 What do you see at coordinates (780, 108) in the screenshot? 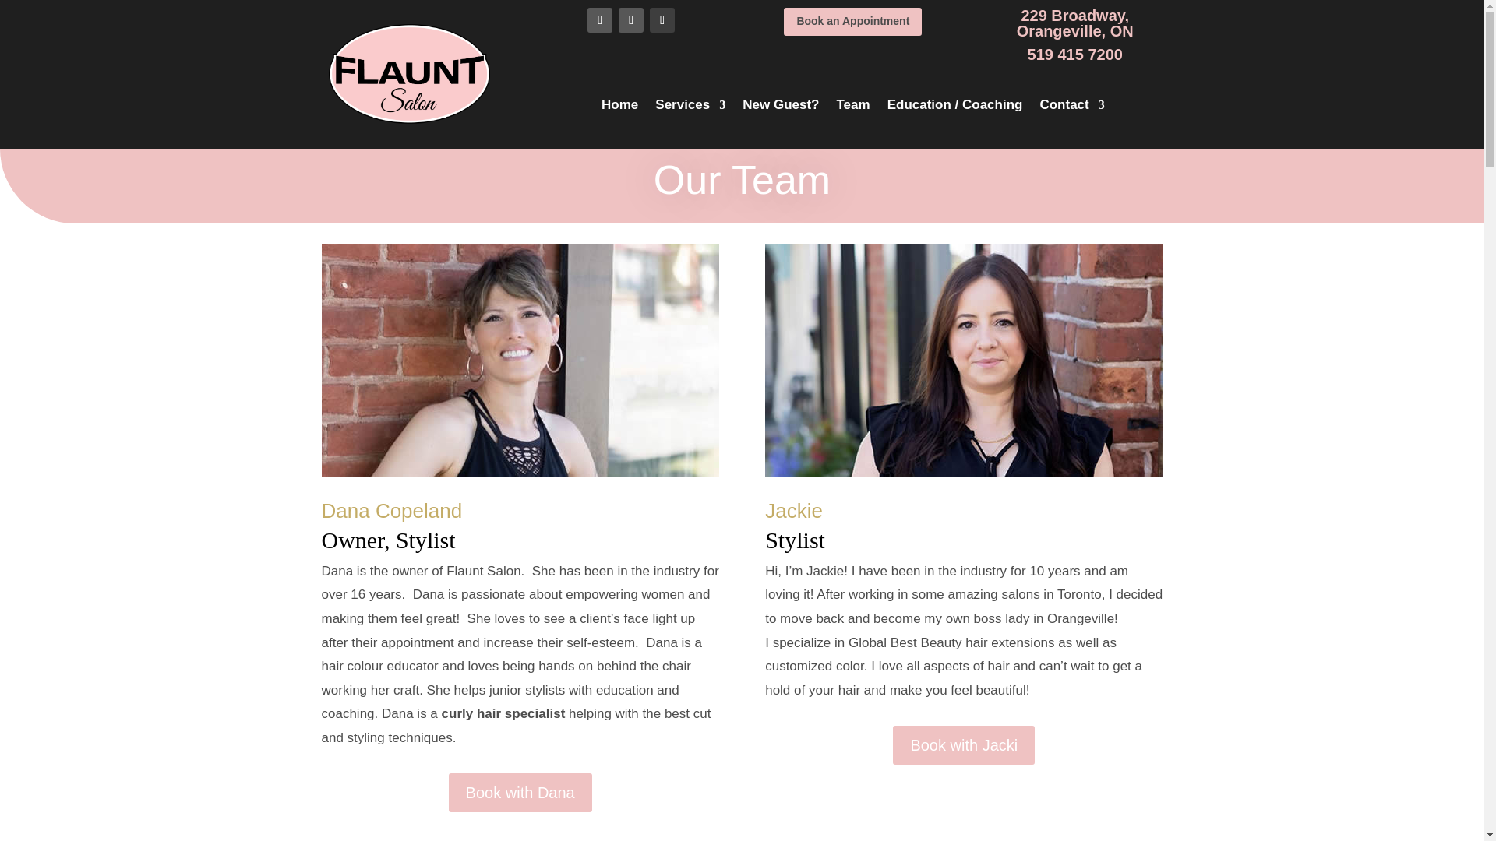
I see `New Guest?` at bounding box center [780, 108].